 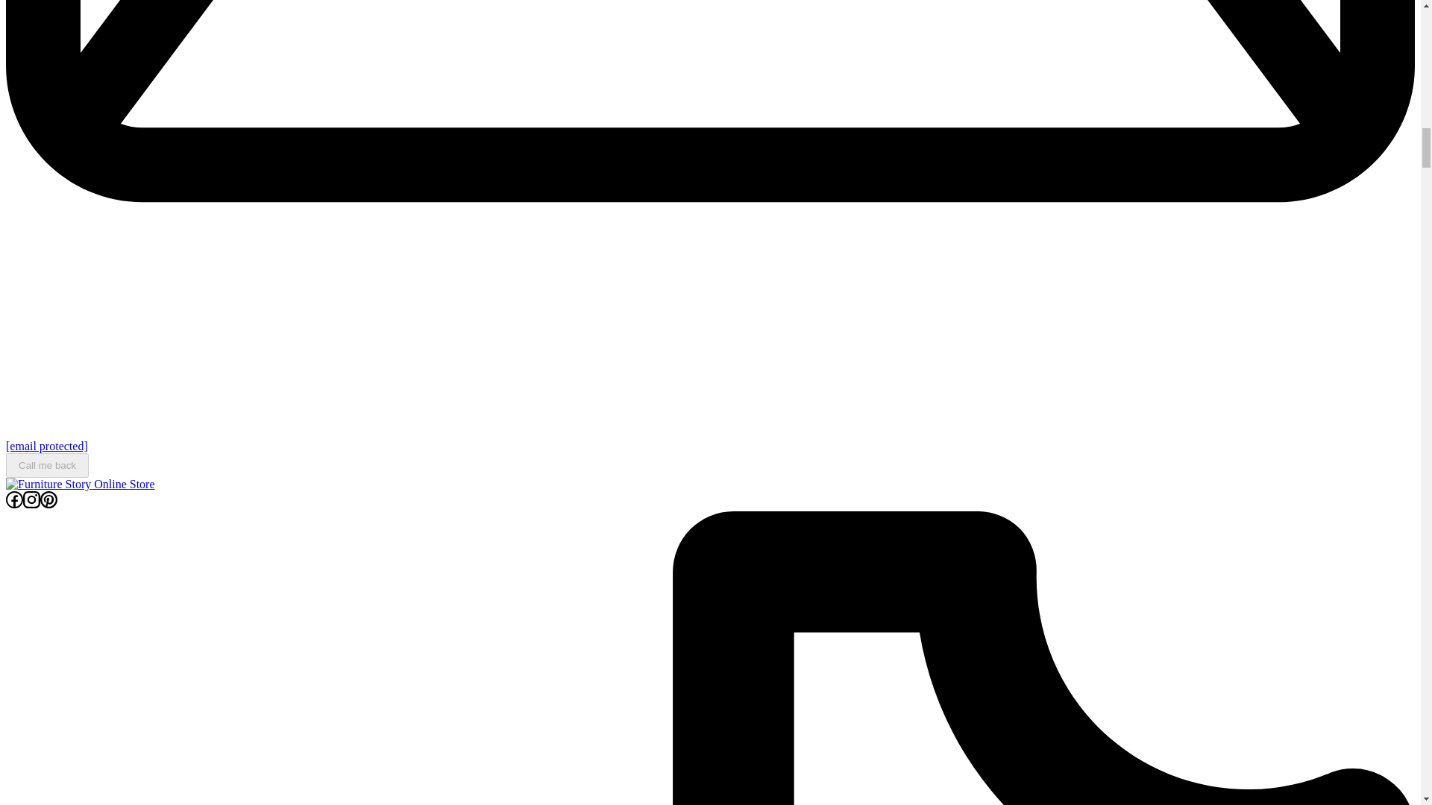 I want to click on Call me back, so click(x=47, y=465).